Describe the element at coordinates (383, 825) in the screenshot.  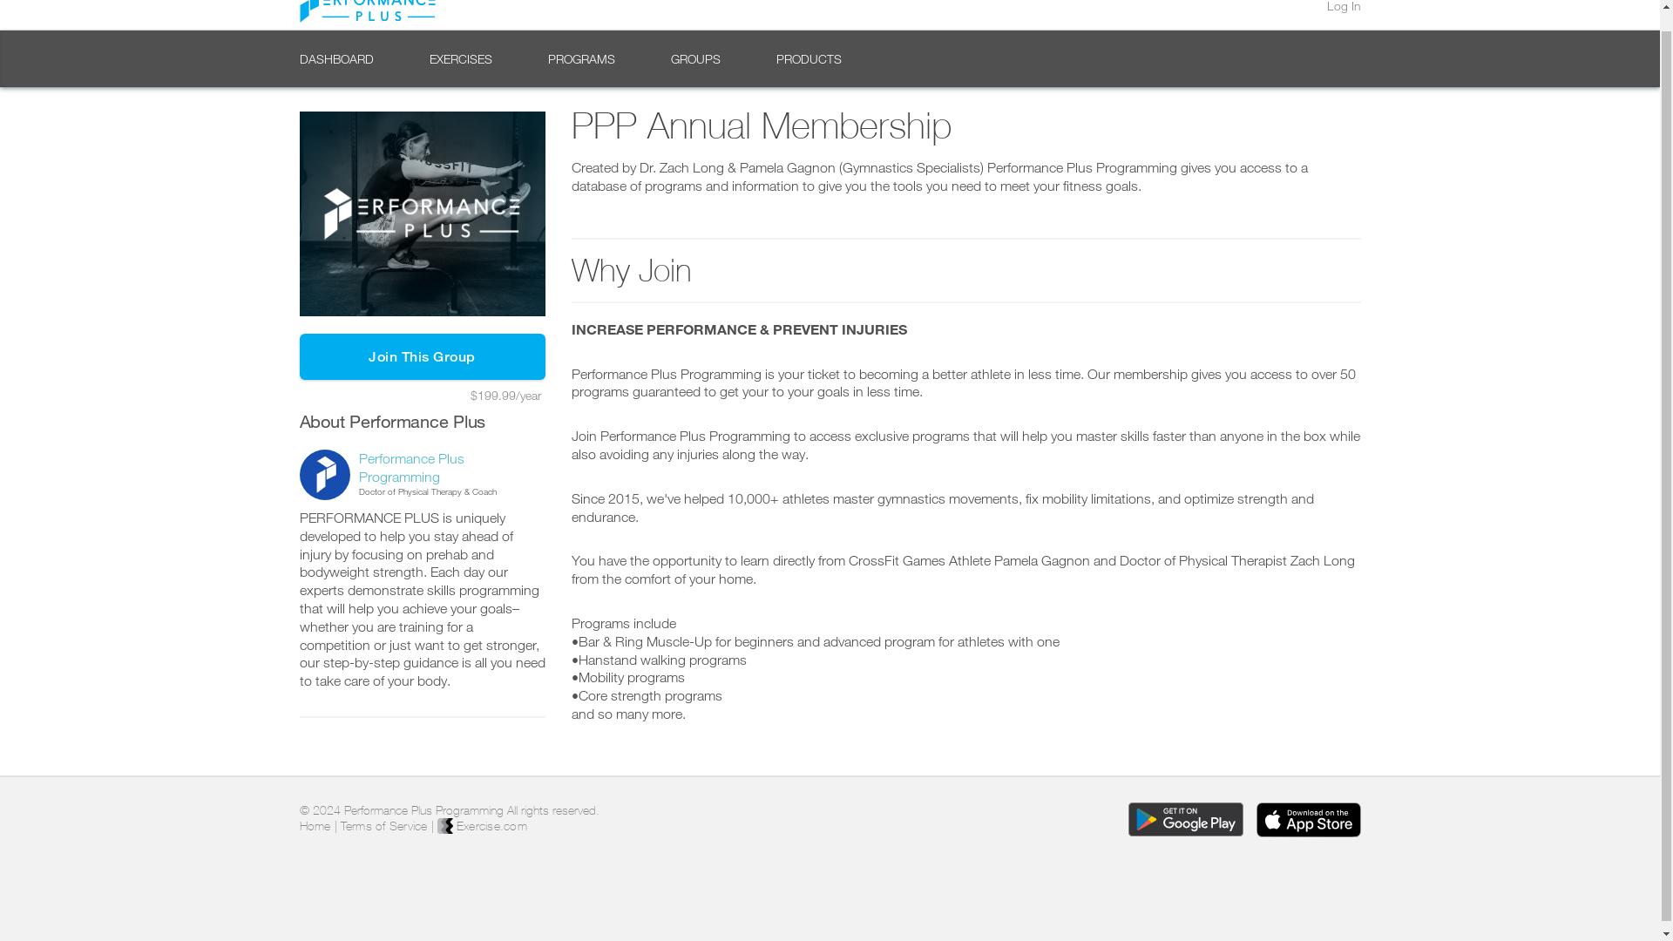
I see `Terms of Service` at that location.